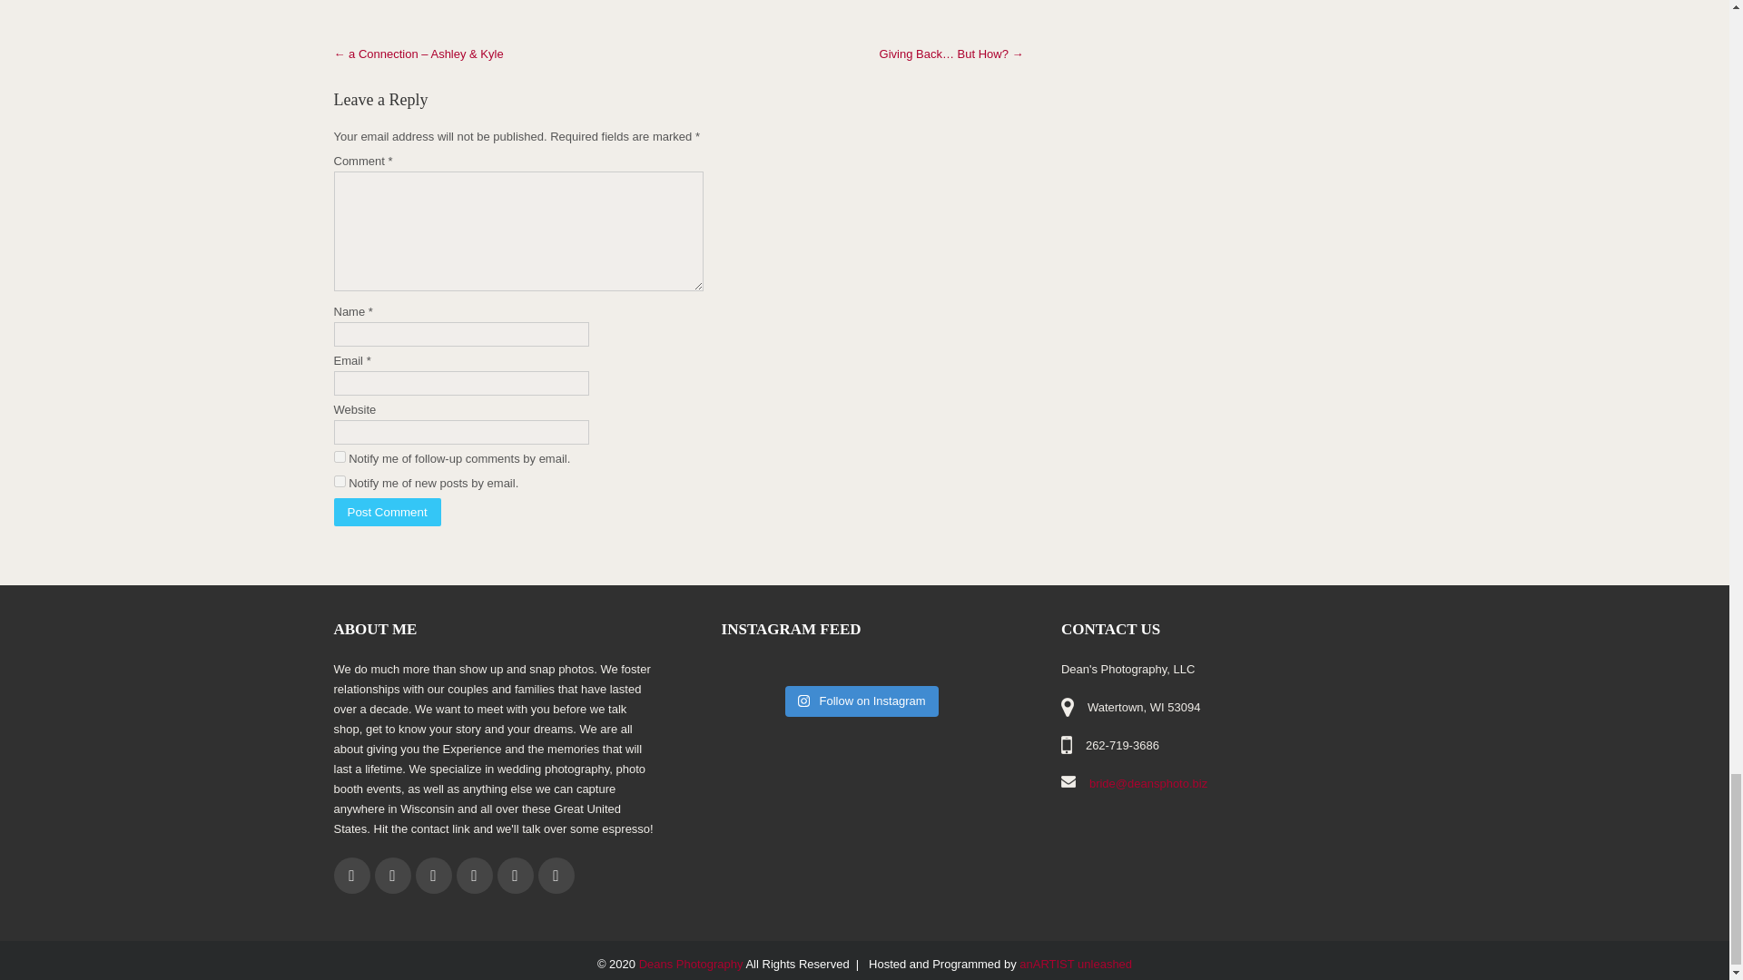 The width and height of the screenshot is (1743, 980). What do you see at coordinates (434, 875) in the screenshot?
I see `google-plus` at bounding box center [434, 875].